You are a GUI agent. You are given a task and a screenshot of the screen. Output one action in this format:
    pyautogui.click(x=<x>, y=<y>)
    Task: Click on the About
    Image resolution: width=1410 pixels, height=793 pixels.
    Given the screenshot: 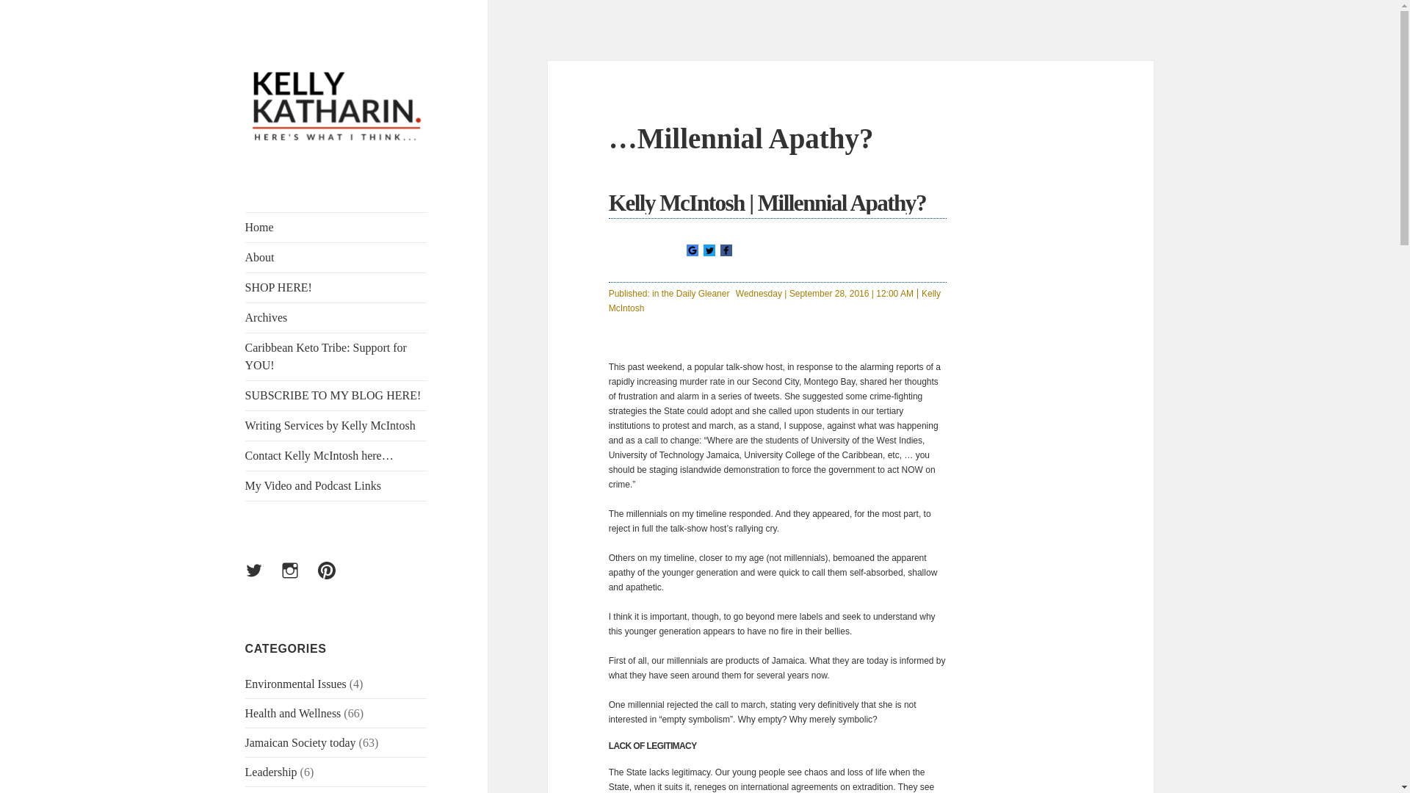 What is the action you would take?
    pyautogui.click(x=336, y=257)
    